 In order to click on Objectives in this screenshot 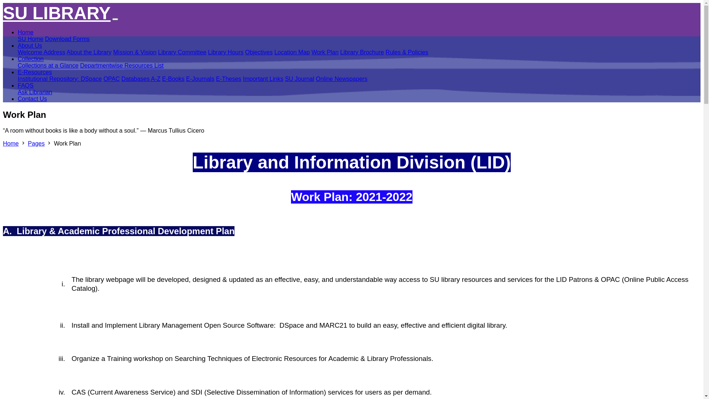, I will do `click(259, 52)`.